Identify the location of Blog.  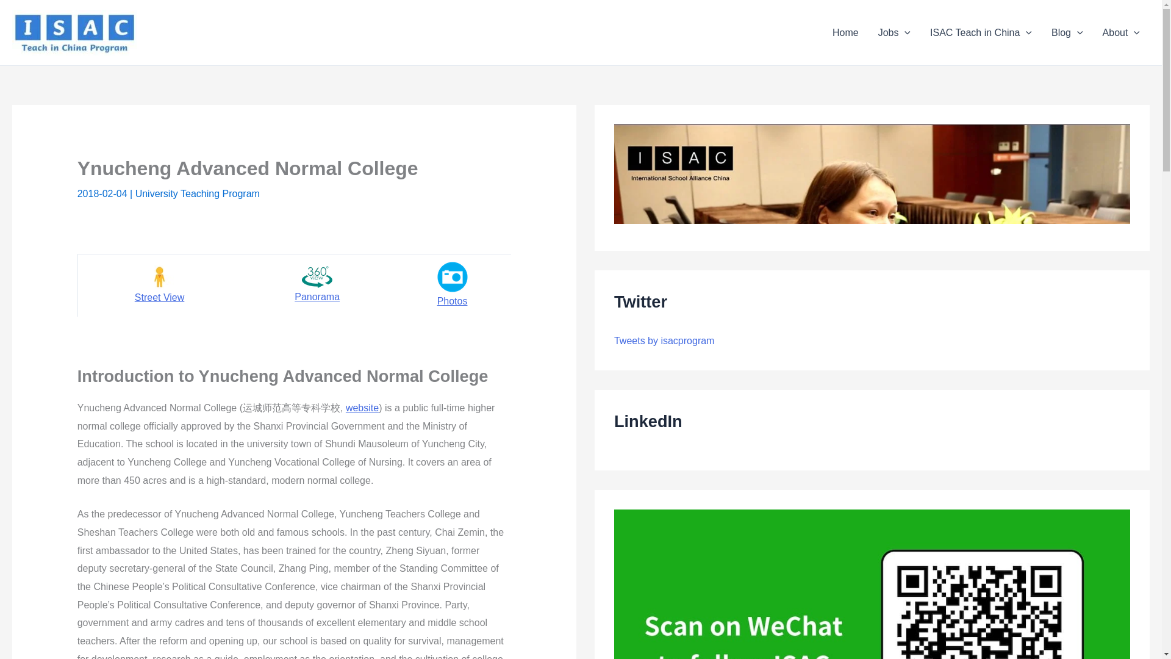
(1067, 33).